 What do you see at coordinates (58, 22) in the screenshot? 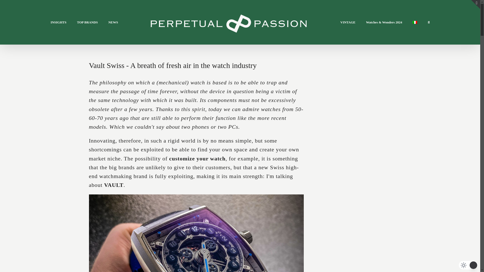
I see `INSIGHTS` at bounding box center [58, 22].